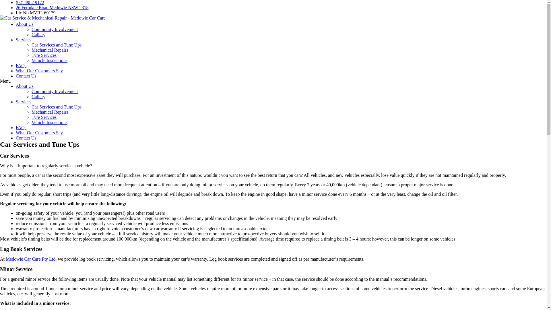 The height and width of the screenshot is (310, 551). I want to click on Services, so click(24, 40).